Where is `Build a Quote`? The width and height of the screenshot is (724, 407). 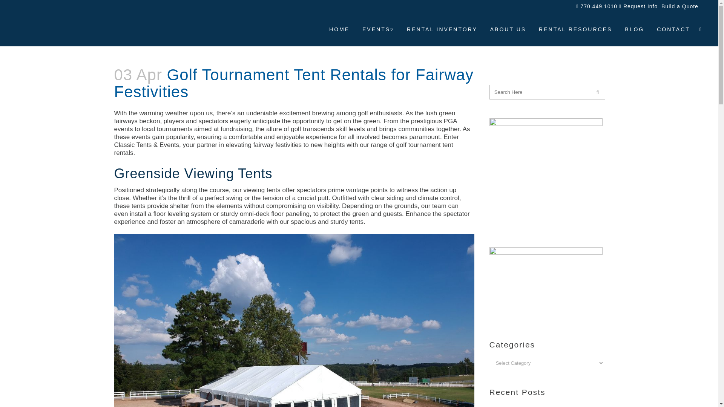
Build a Quote is located at coordinates (679, 6).